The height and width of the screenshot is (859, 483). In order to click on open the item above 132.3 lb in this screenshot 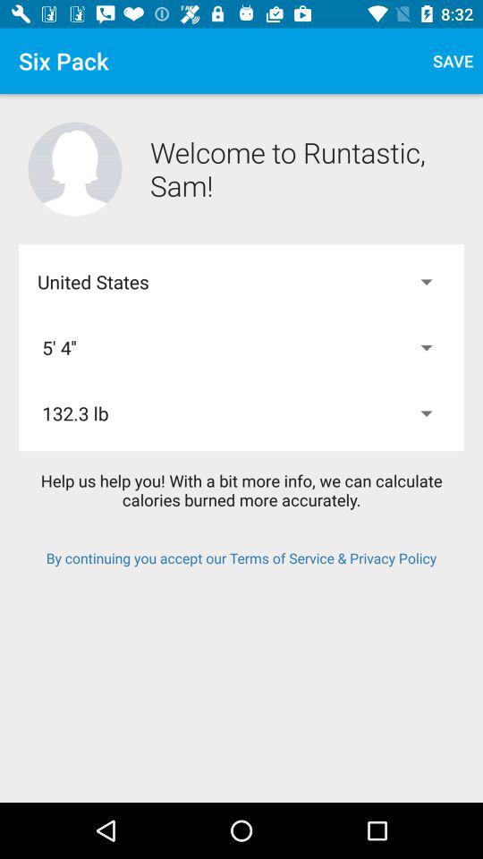, I will do `click(241, 347)`.